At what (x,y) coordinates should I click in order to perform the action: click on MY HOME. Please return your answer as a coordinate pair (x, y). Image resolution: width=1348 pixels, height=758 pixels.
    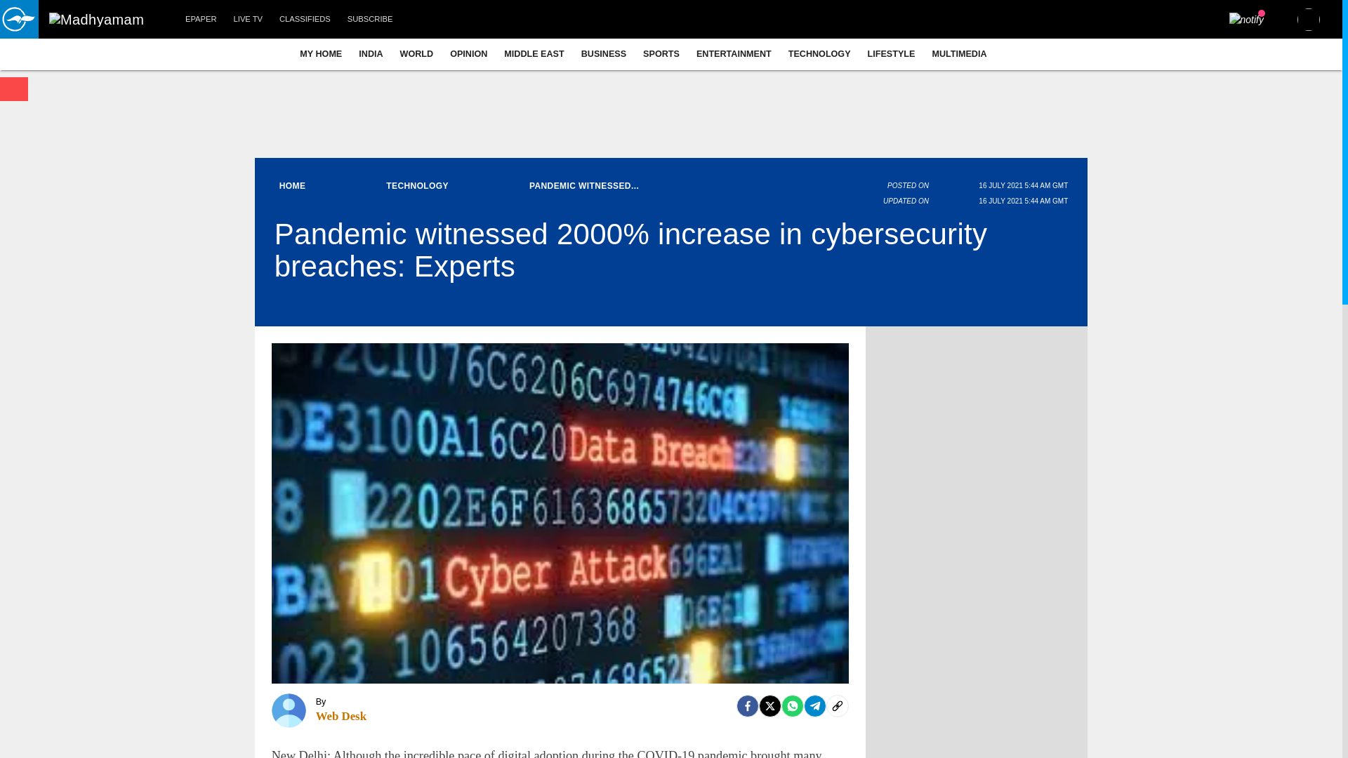
    Looking at the image, I should click on (320, 53).